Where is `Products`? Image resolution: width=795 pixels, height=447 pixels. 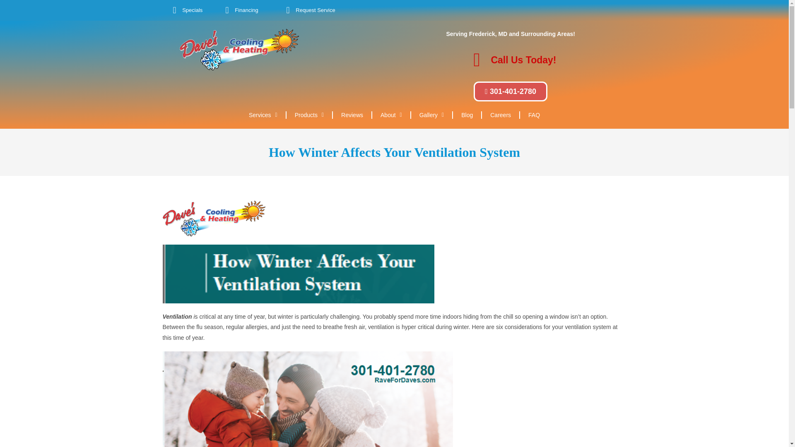 Products is located at coordinates (309, 115).